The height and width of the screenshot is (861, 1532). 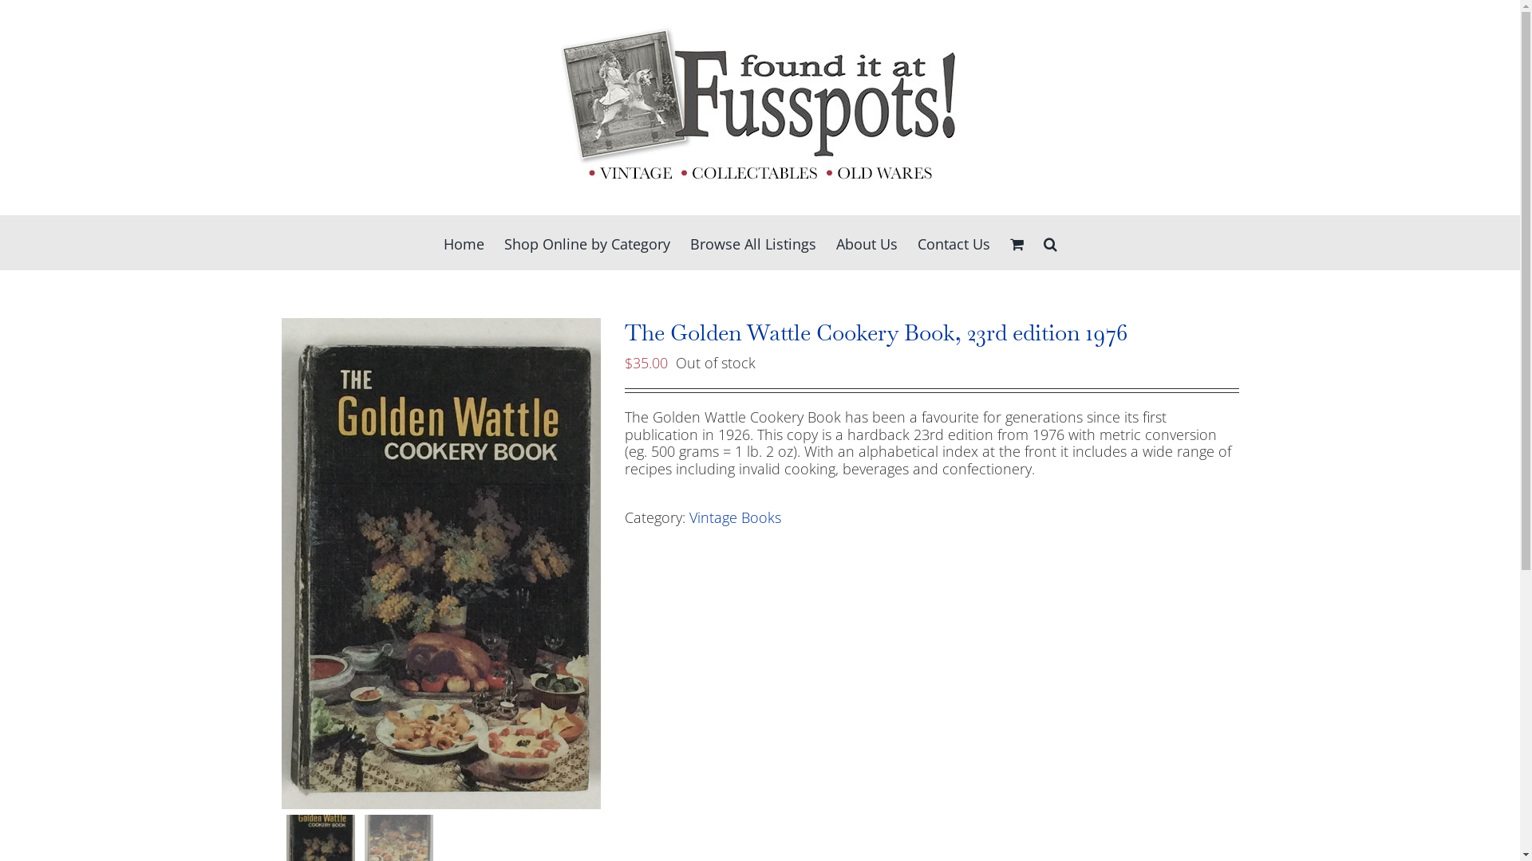 I want to click on About Us, so click(x=867, y=242).